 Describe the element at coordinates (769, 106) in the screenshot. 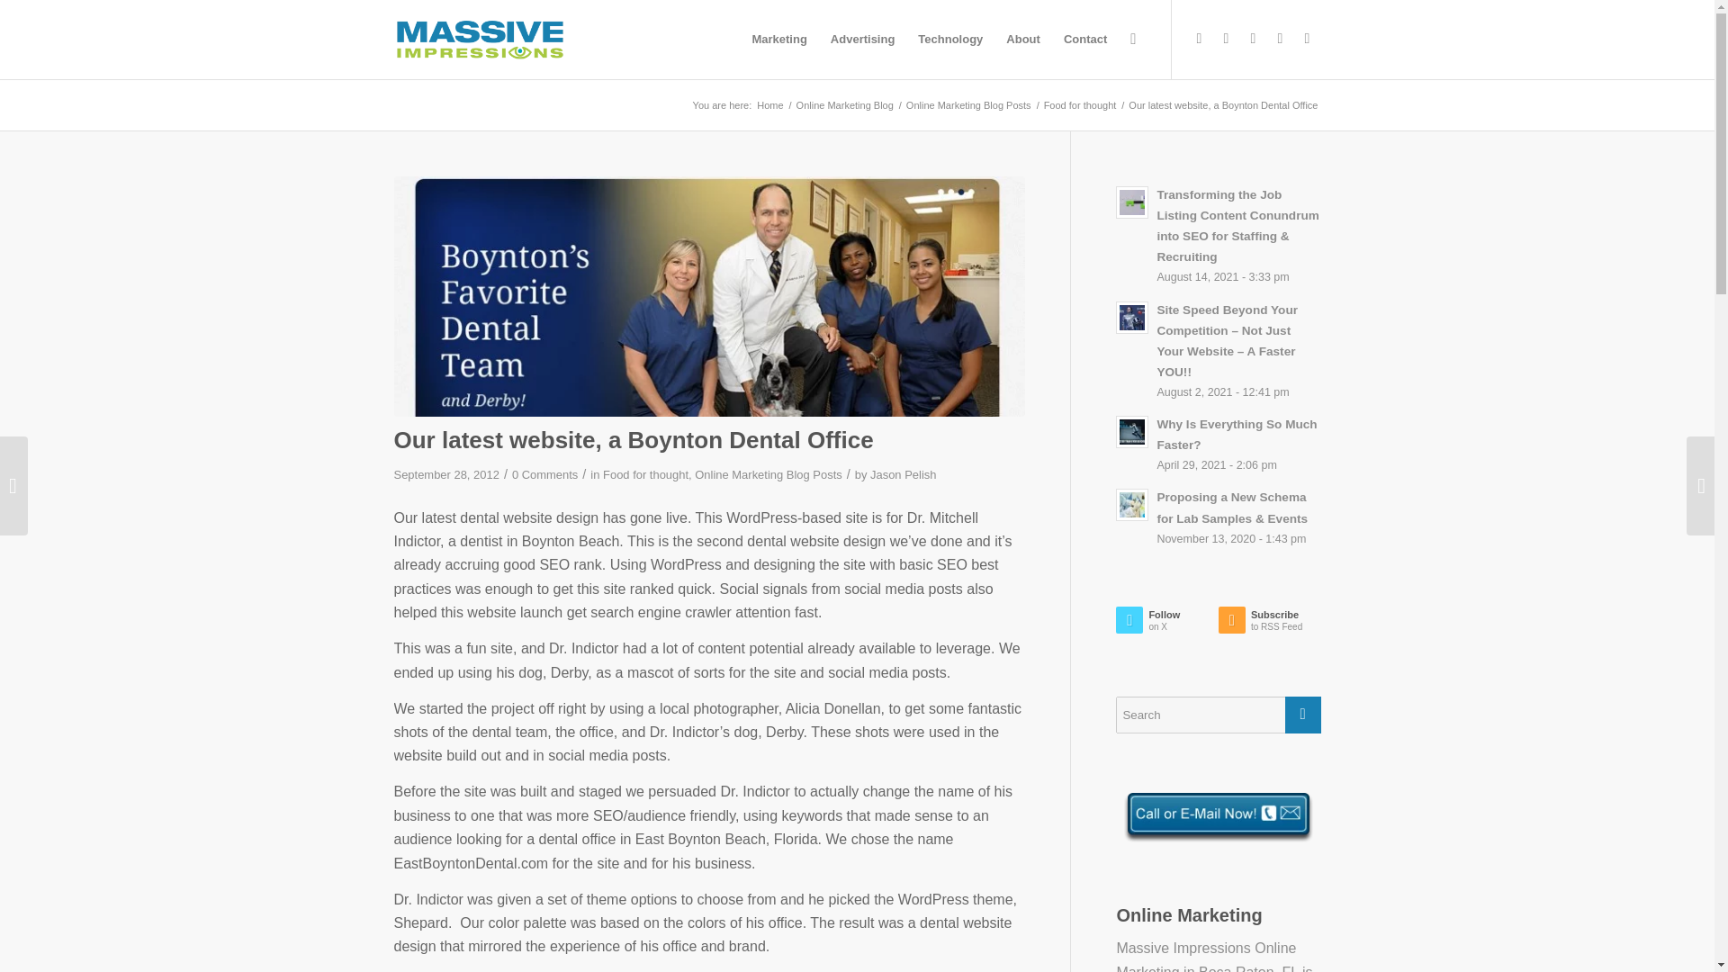

I see `Massive Impressions Online Marketing` at that location.